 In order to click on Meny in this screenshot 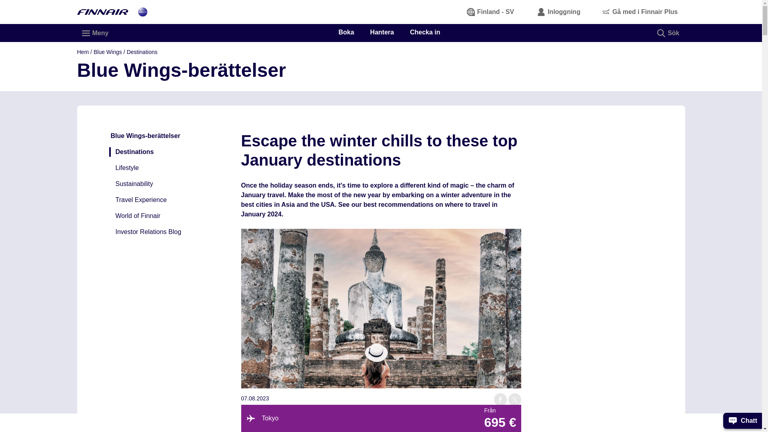, I will do `click(95, 33)`.